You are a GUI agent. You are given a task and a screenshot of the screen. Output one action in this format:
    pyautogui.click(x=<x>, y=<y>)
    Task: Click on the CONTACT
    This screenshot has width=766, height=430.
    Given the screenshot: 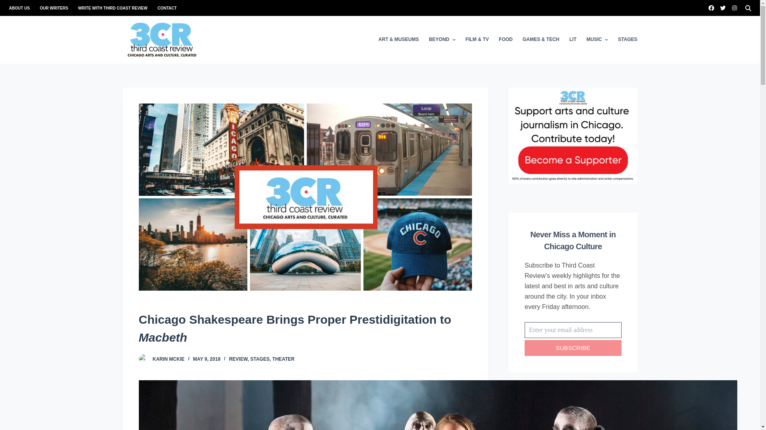 What is the action you would take?
    pyautogui.click(x=164, y=8)
    